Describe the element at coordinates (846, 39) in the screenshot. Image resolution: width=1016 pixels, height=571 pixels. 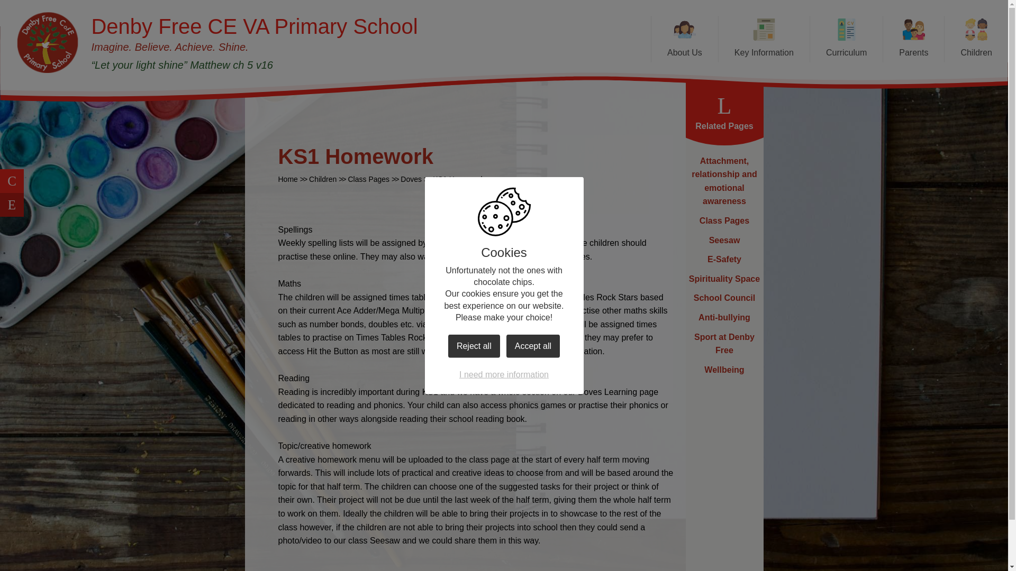
I see `Curriculum` at that location.